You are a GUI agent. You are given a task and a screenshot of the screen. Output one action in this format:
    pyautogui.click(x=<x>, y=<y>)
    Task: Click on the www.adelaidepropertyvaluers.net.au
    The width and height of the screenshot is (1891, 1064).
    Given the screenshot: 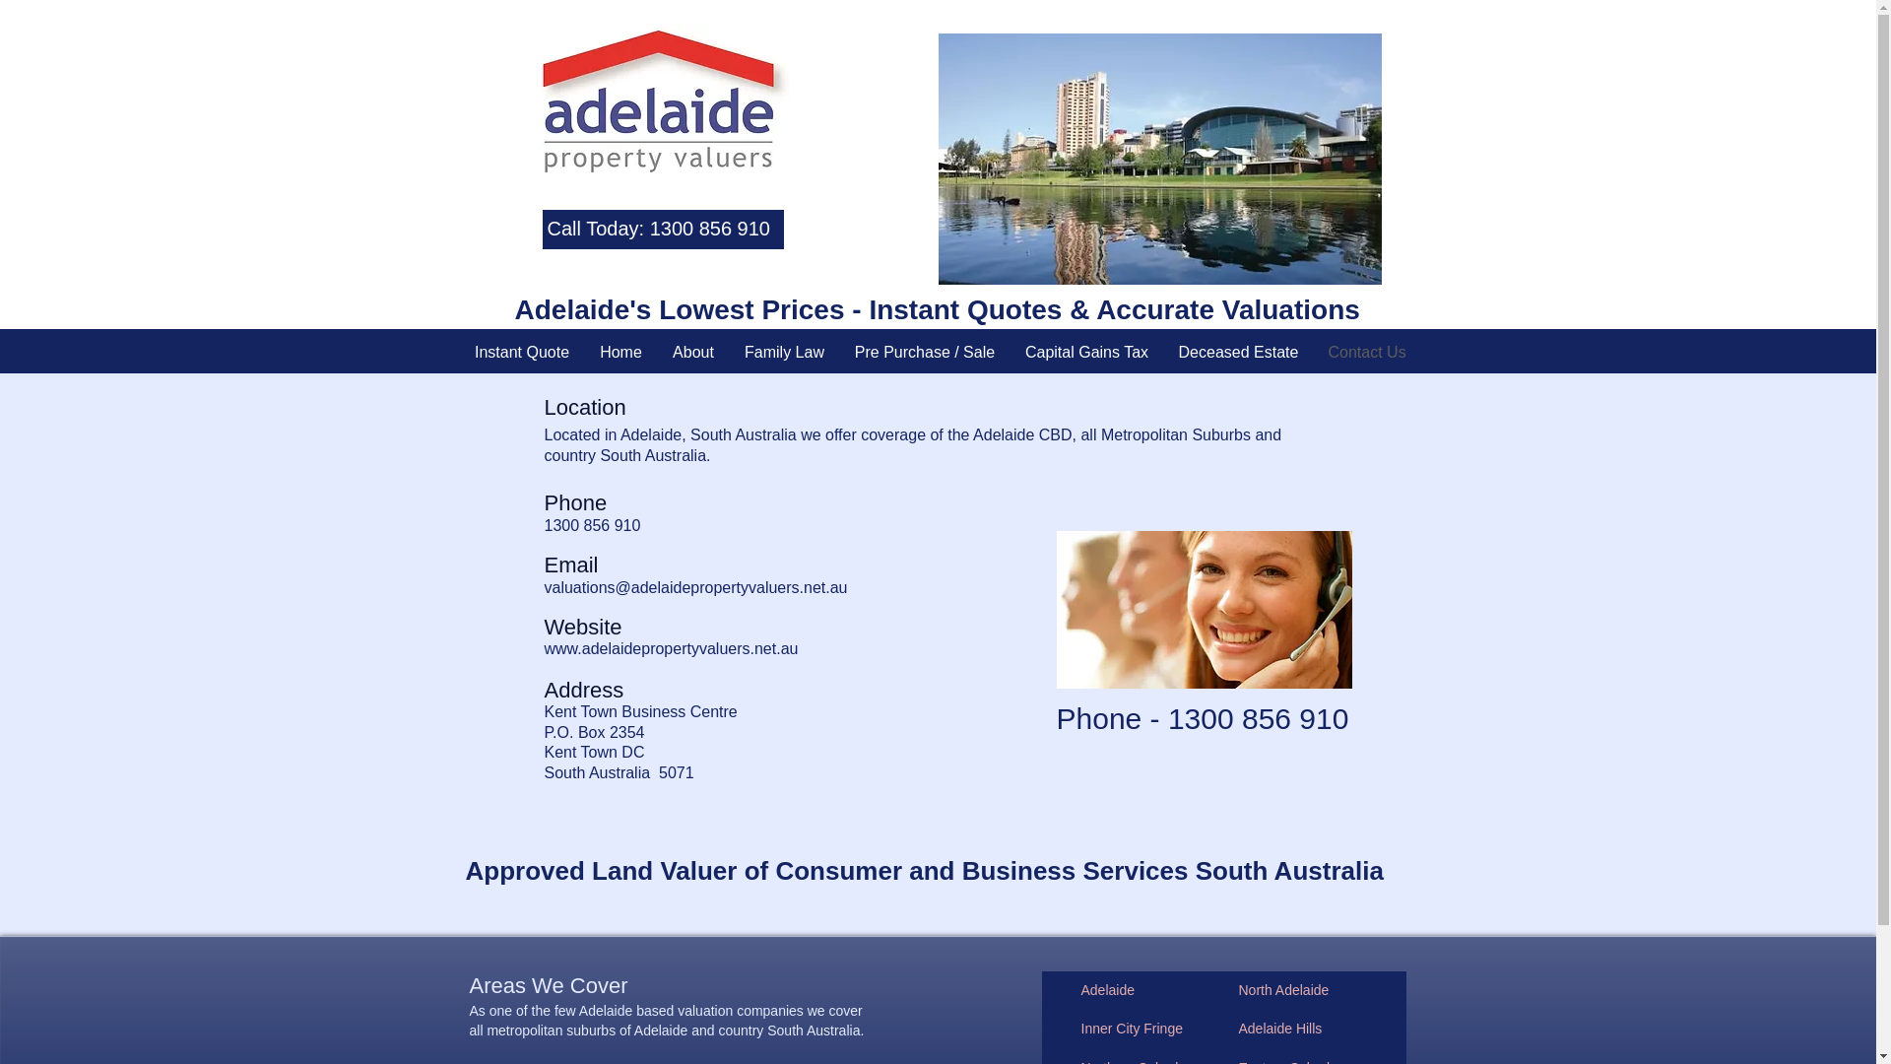 What is the action you would take?
    pyautogui.click(x=671, y=649)
    